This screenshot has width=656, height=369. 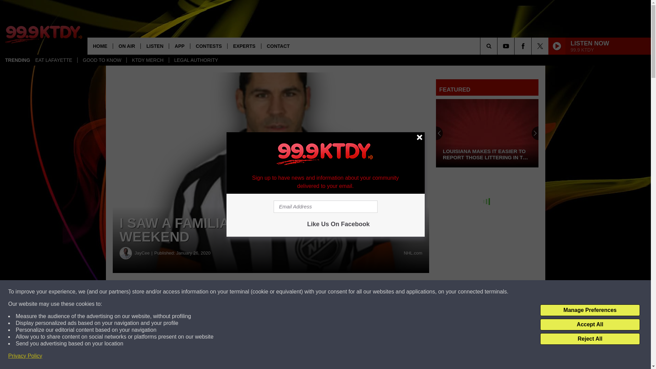 What do you see at coordinates (100, 46) in the screenshot?
I see `HOME` at bounding box center [100, 46].